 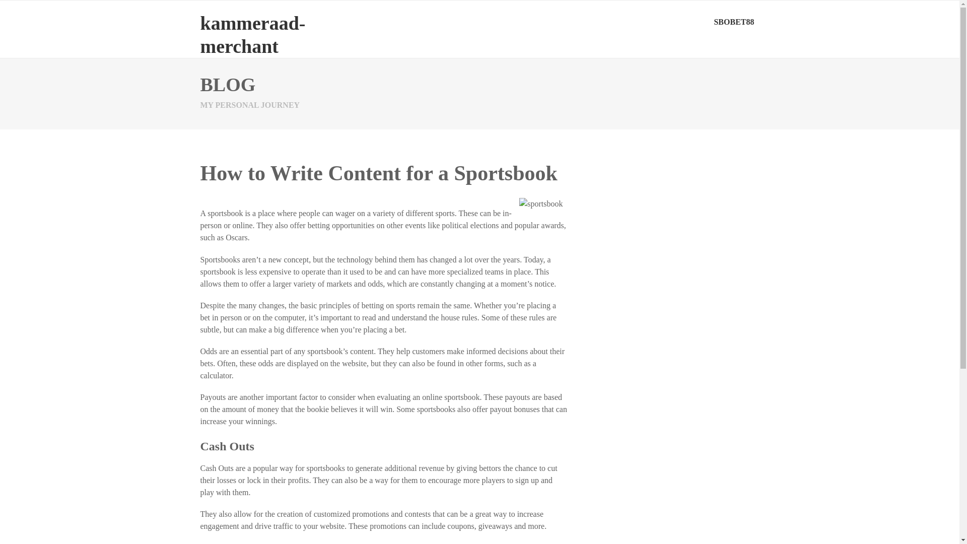 What do you see at coordinates (734, 22) in the screenshot?
I see `SBOBET88` at bounding box center [734, 22].